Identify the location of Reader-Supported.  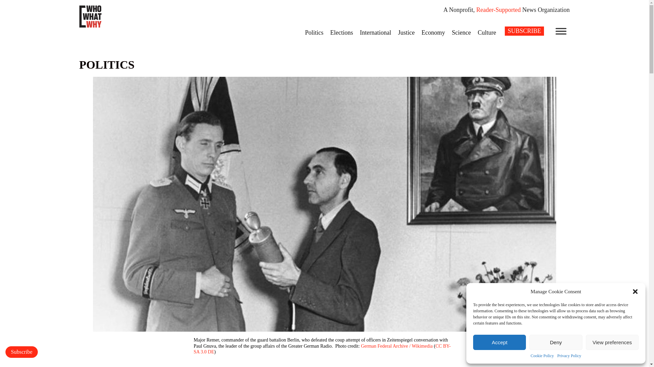
(498, 10).